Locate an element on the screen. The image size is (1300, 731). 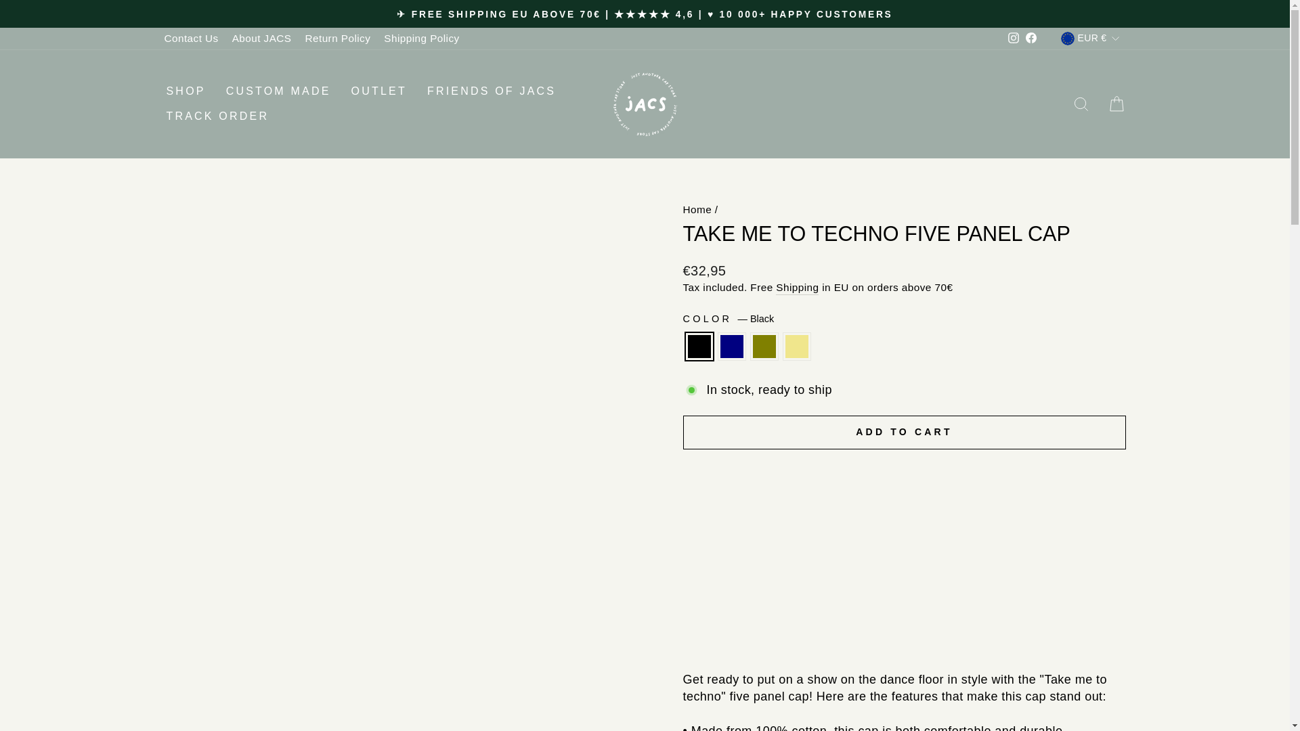
Contact Us is located at coordinates (191, 38).